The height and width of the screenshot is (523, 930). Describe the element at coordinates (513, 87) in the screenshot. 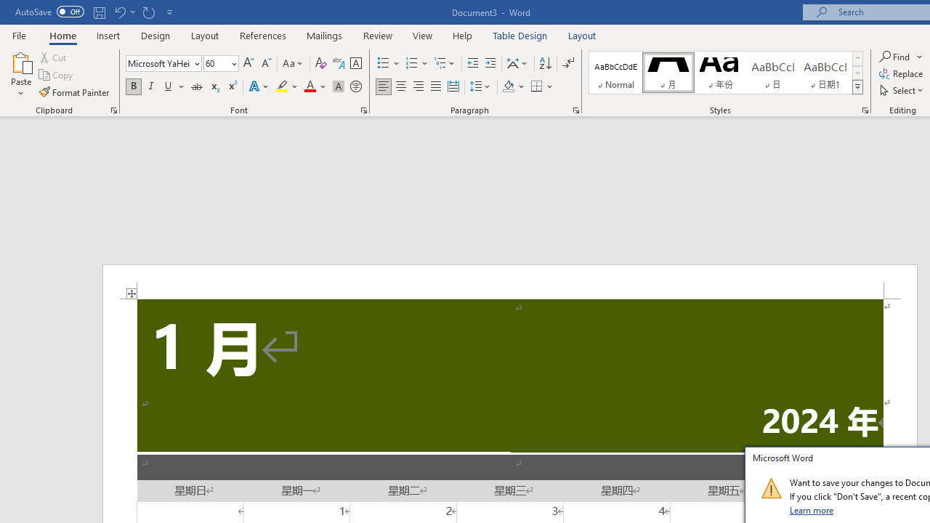

I see `Shading` at that location.